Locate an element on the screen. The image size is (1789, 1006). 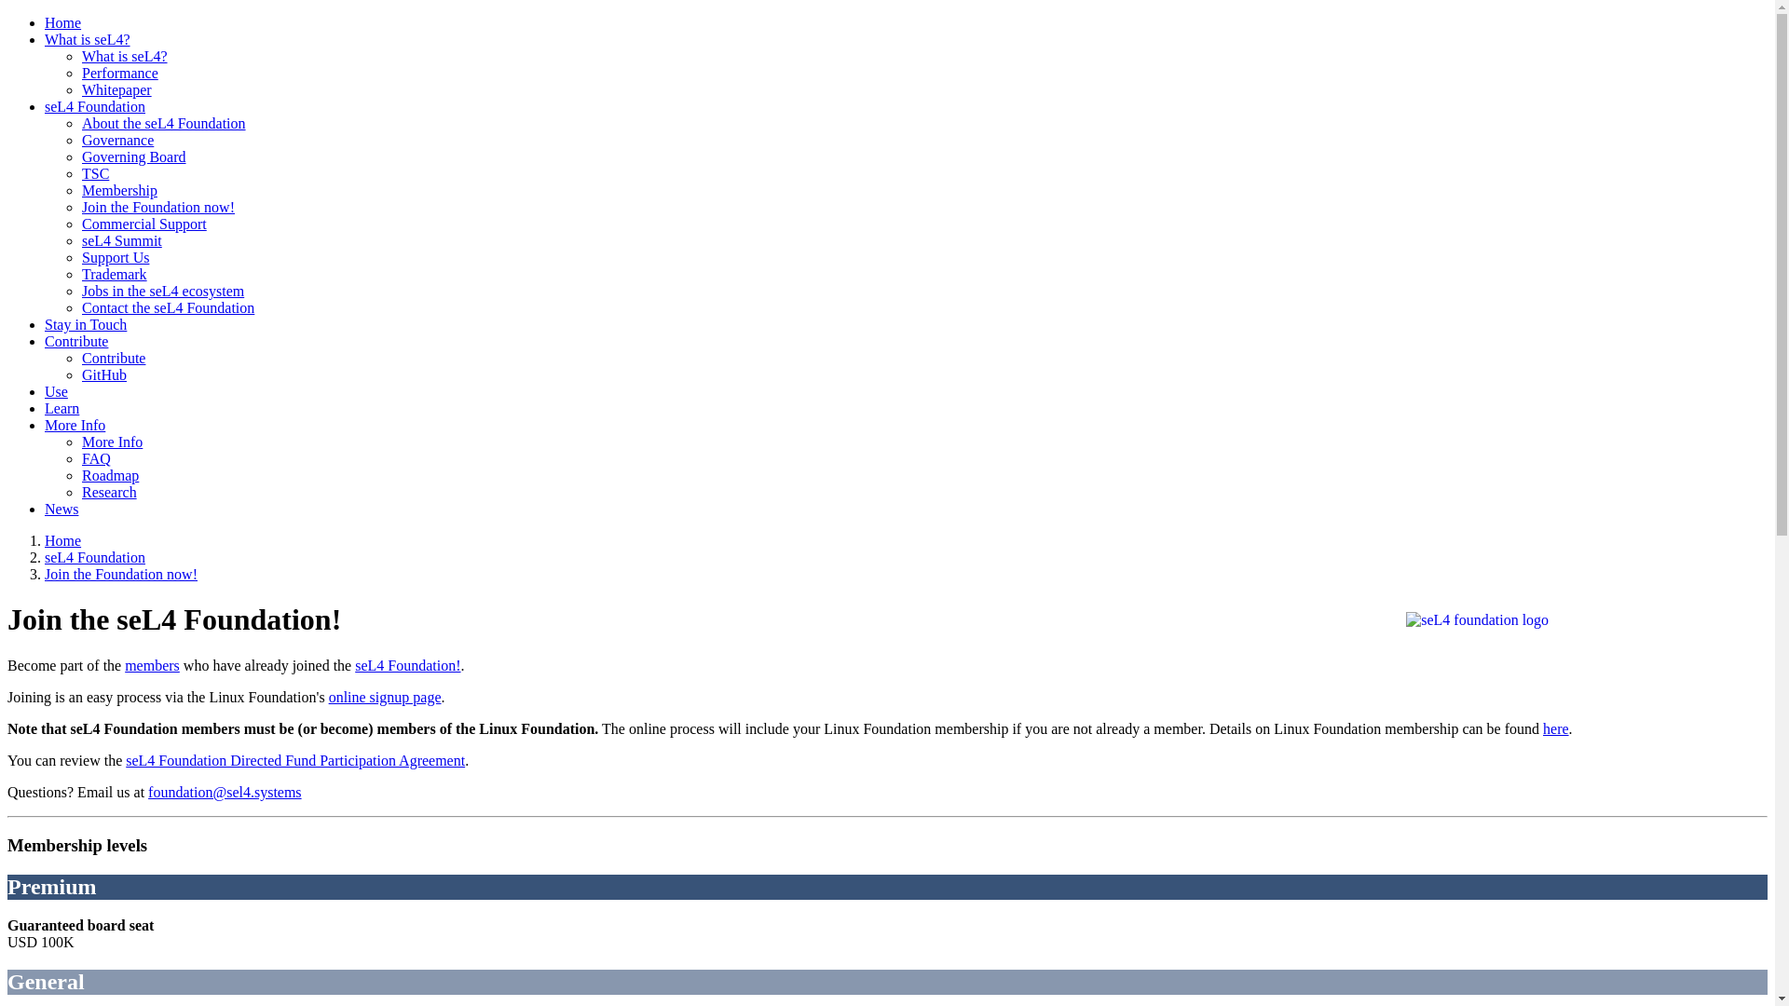
Support Us is located at coordinates (116, 257).